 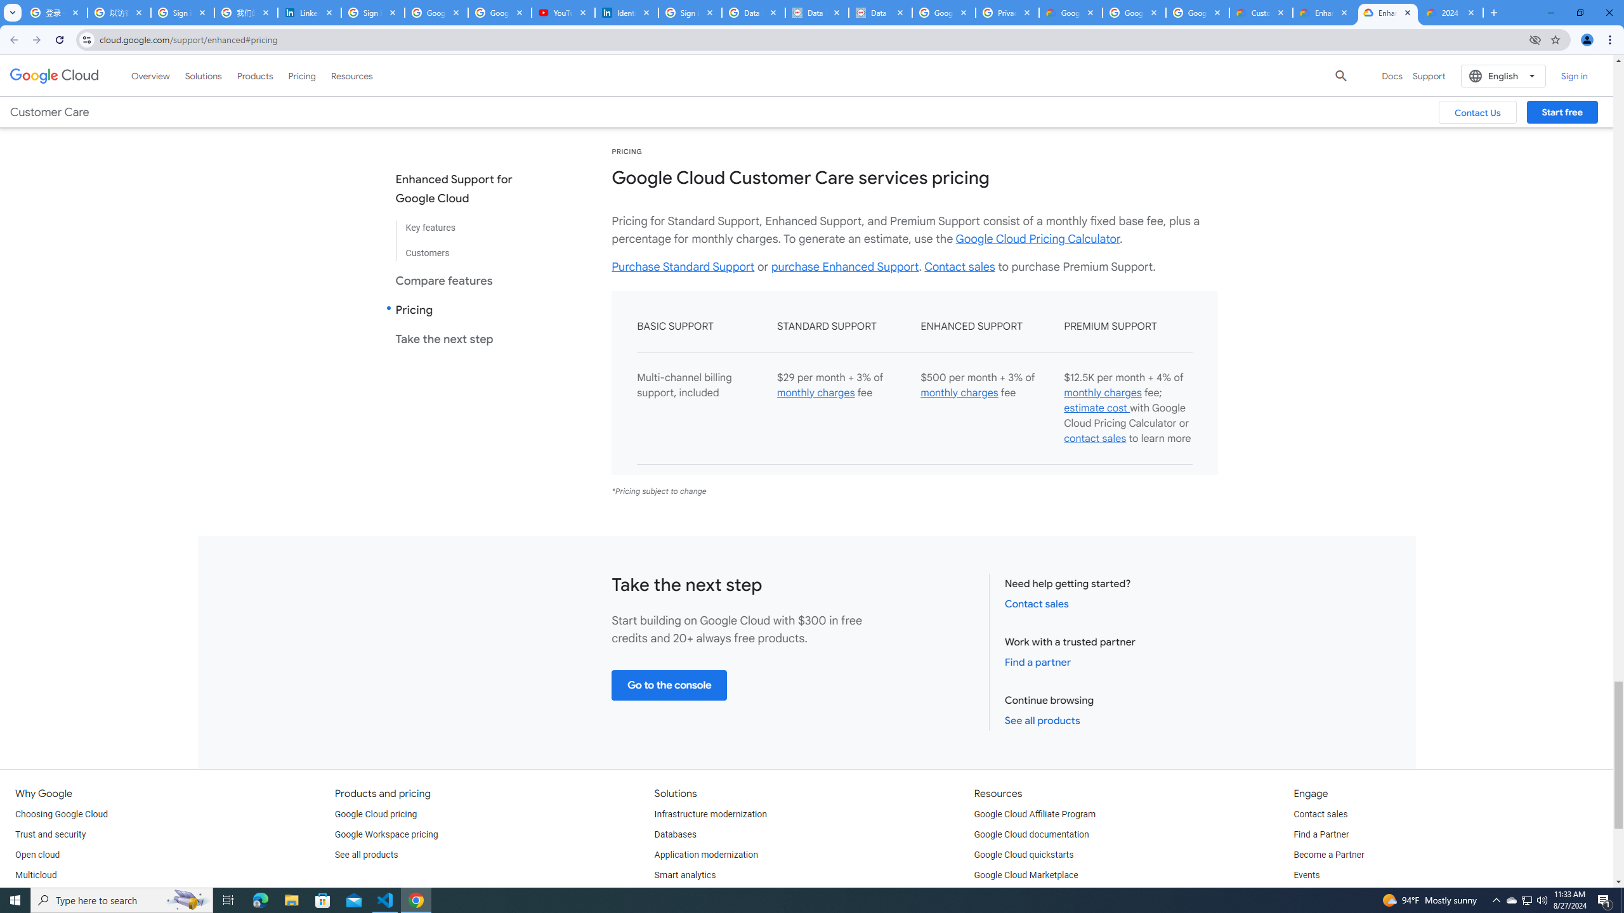 What do you see at coordinates (464, 280) in the screenshot?
I see `Compare features` at bounding box center [464, 280].